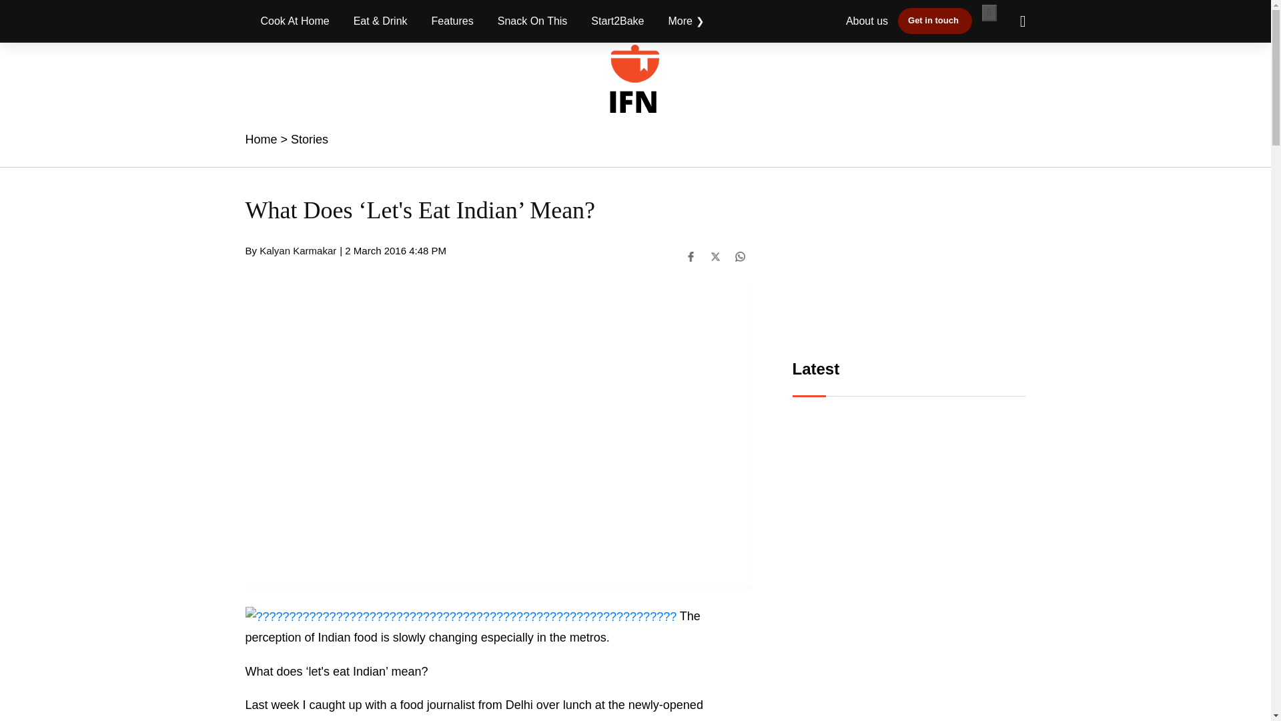  Describe the element at coordinates (532, 21) in the screenshot. I see `Snack On This` at that location.